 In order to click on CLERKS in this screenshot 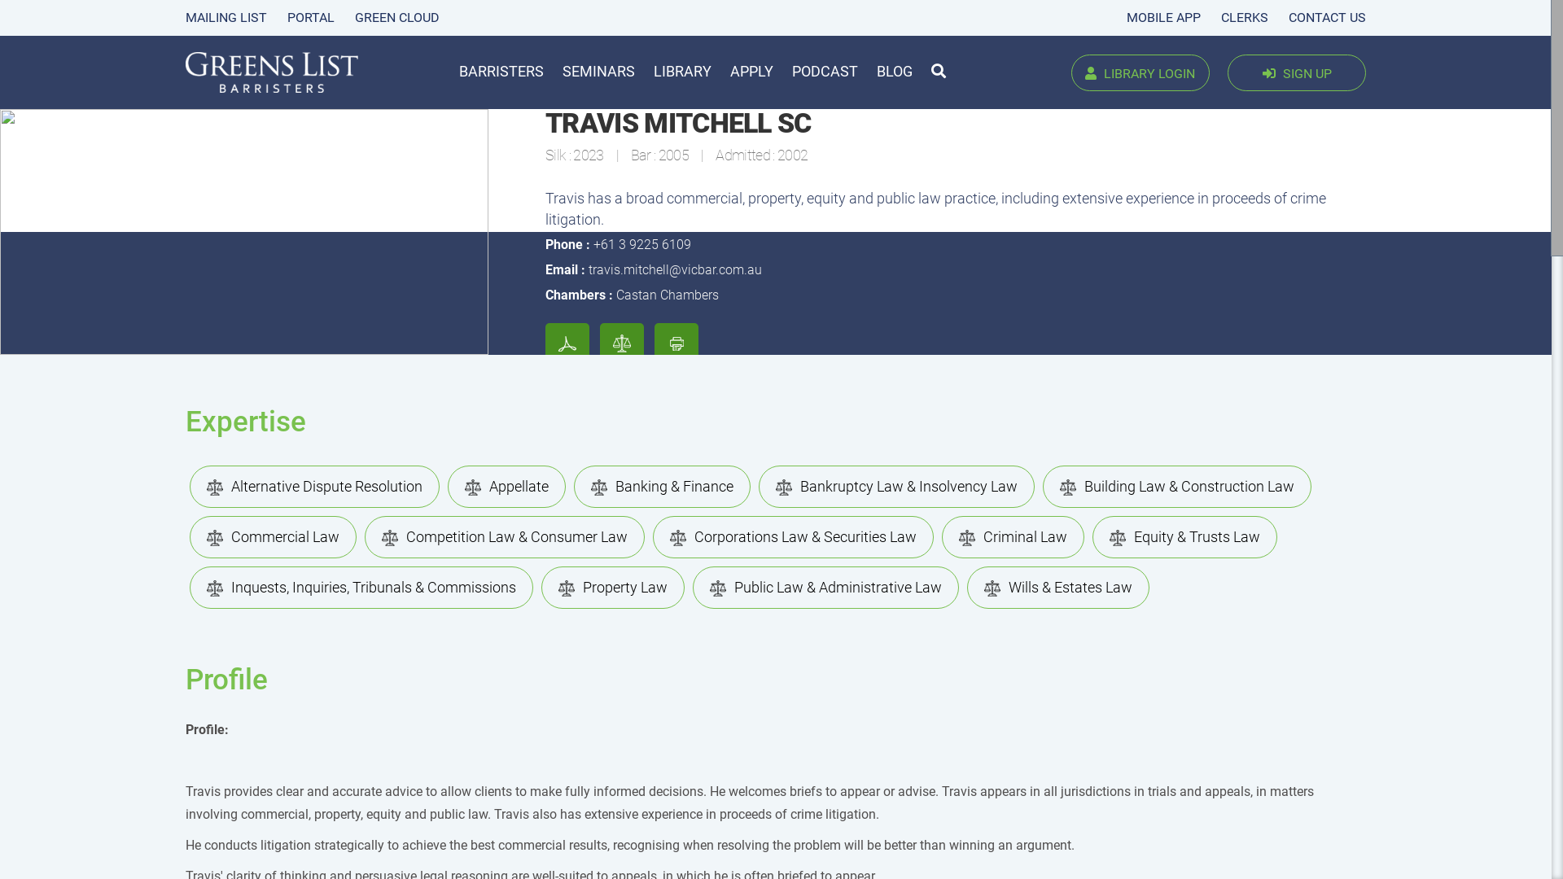, I will do `click(1245, 18)`.